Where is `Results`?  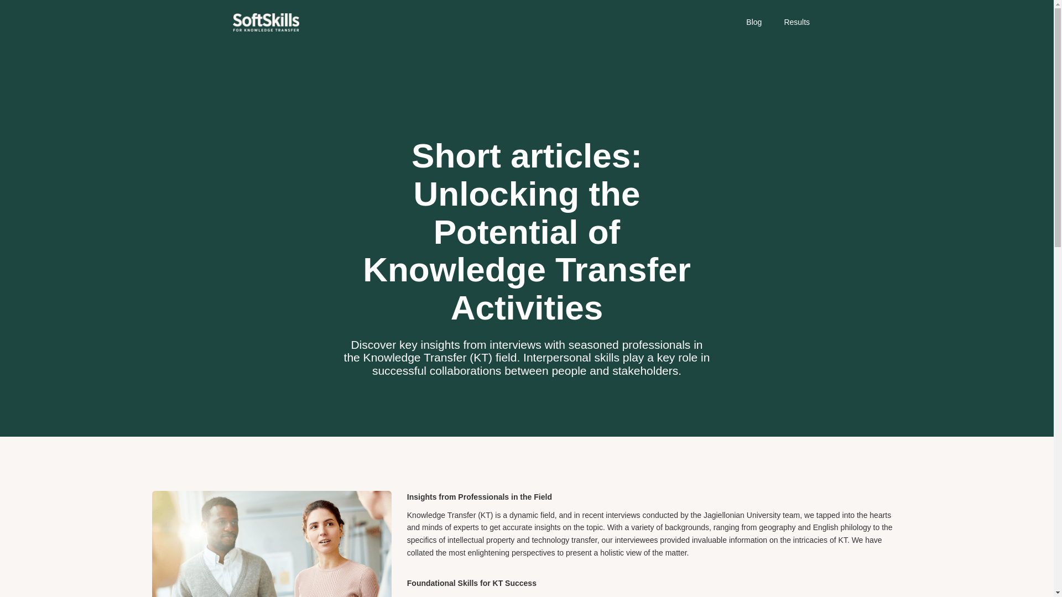 Results is located at coordinates (796, 22).